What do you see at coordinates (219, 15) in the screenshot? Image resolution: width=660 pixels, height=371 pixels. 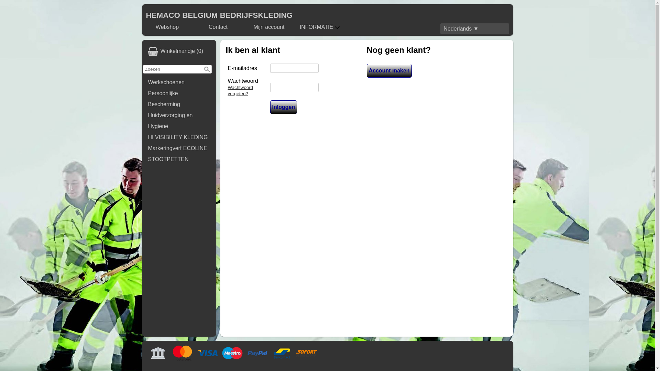 I see `HEMACO BELGIUM BEDRIJFSKLEDING` at bounding box center [219, 15].